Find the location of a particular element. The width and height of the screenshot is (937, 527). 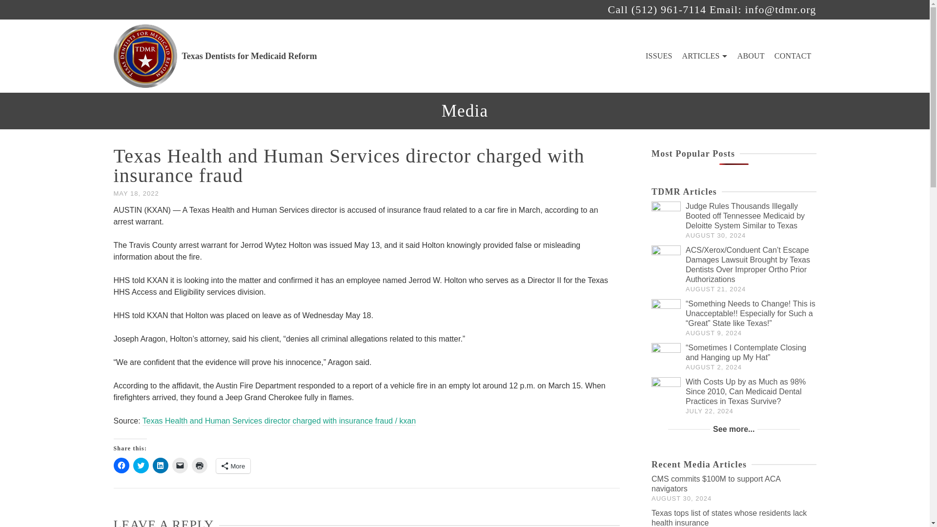

ARTICLES is located at coordinates (705, 56).